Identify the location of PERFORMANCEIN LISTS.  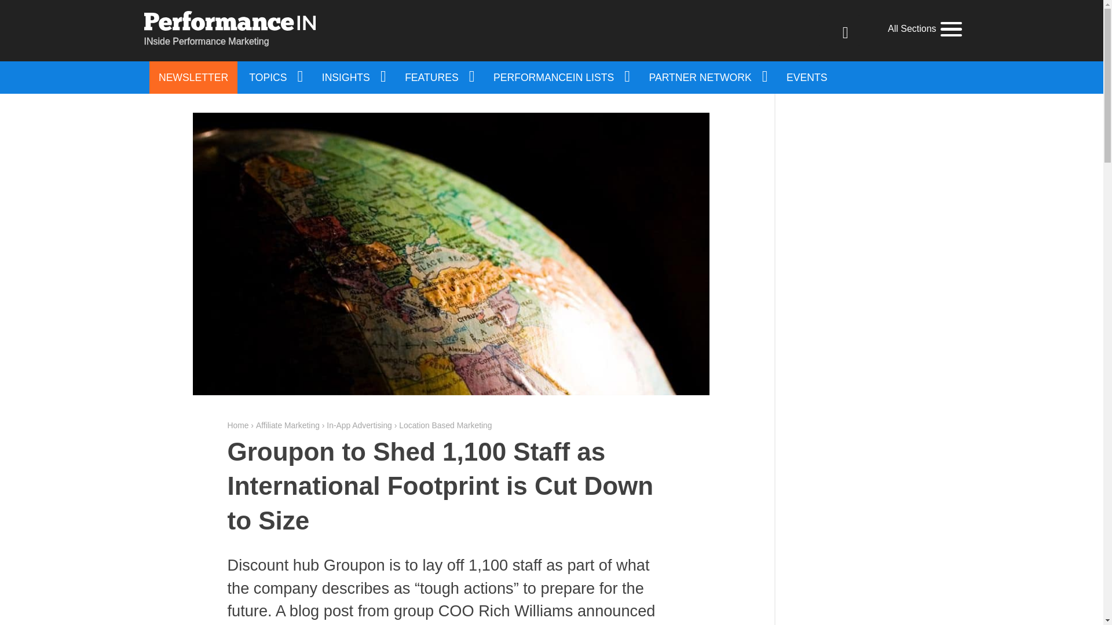
(561, 78).